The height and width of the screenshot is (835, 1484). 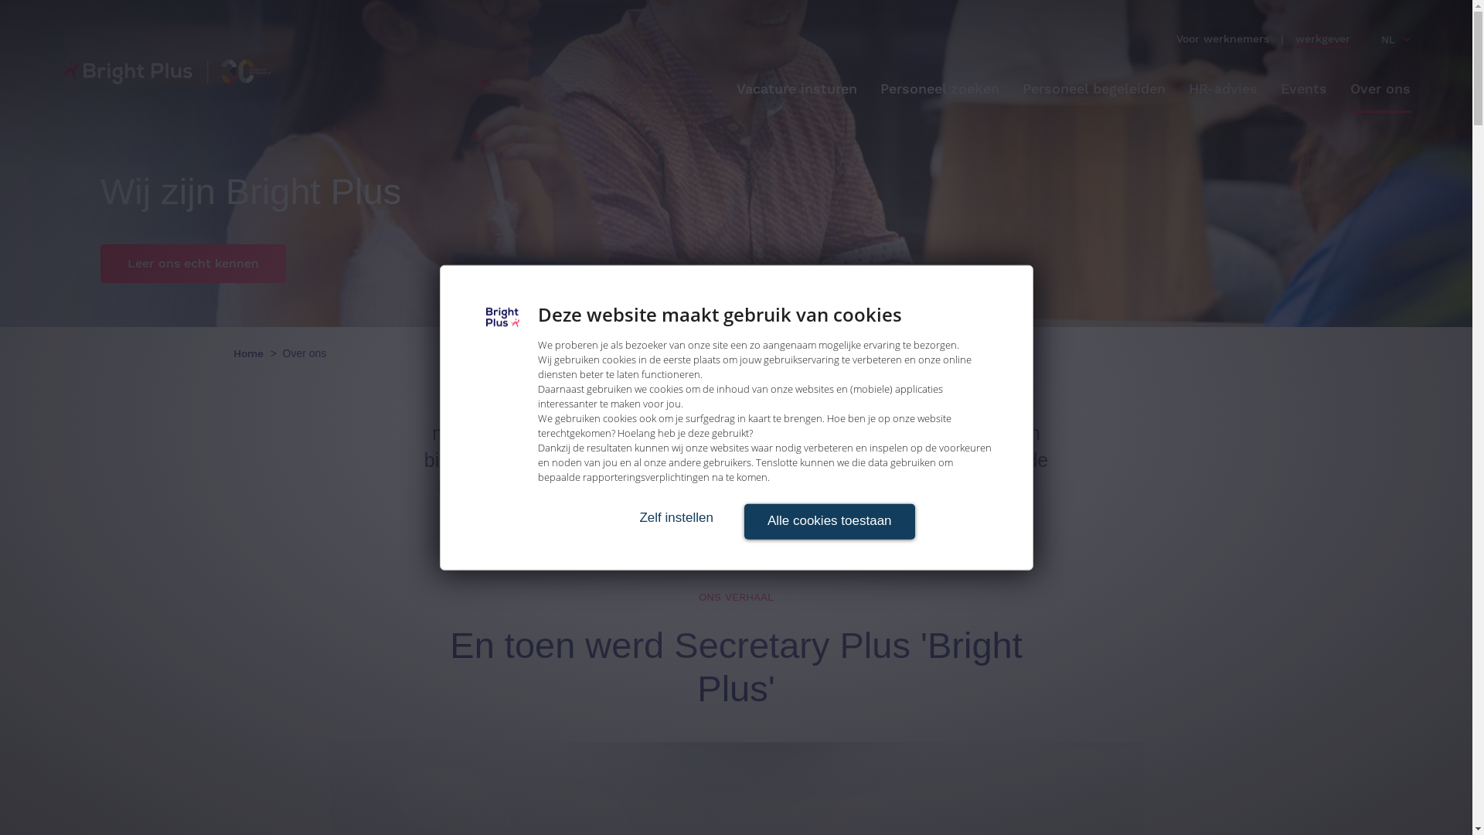 I want to click on Personeel zoeken, so click(x=940, y=90).